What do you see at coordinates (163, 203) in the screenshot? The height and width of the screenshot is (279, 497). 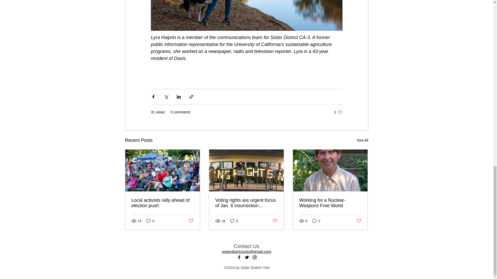 I see `0` at bounding box center [163, 203].